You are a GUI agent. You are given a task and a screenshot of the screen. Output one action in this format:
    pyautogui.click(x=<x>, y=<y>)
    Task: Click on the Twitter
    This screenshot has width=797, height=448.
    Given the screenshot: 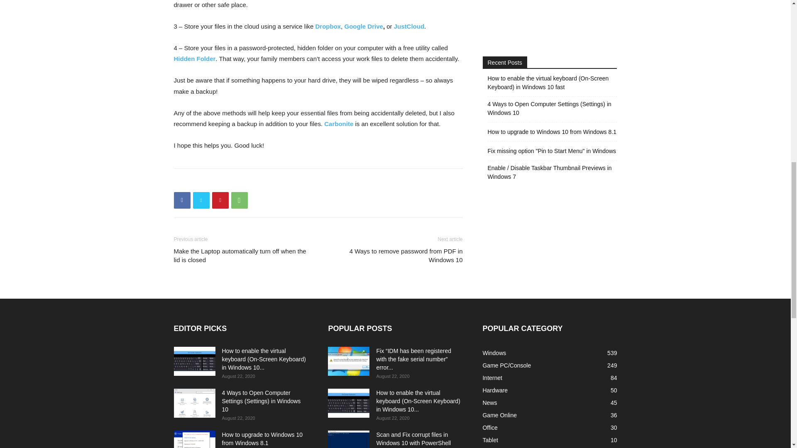 What is the action you would take?
    pyautogui.click(x=201, y=200)
    